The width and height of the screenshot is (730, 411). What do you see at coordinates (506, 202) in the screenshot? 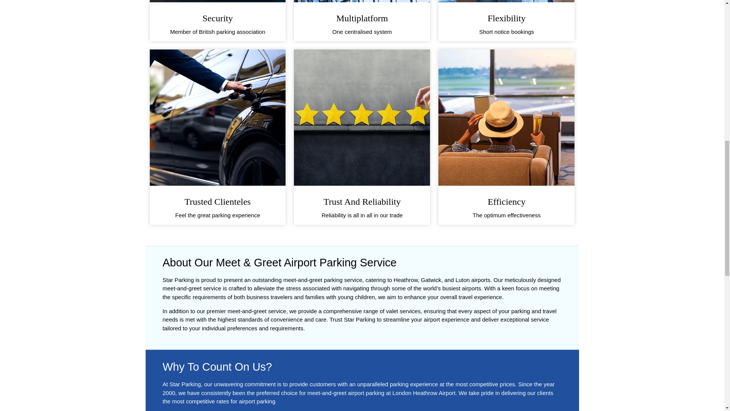
I see `Efficiency` at bounding box center [506, 202].